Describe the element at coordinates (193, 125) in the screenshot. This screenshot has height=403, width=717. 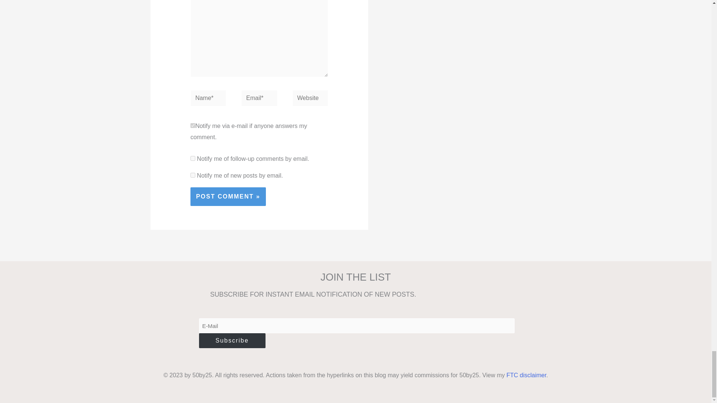
I see `on` at that location.